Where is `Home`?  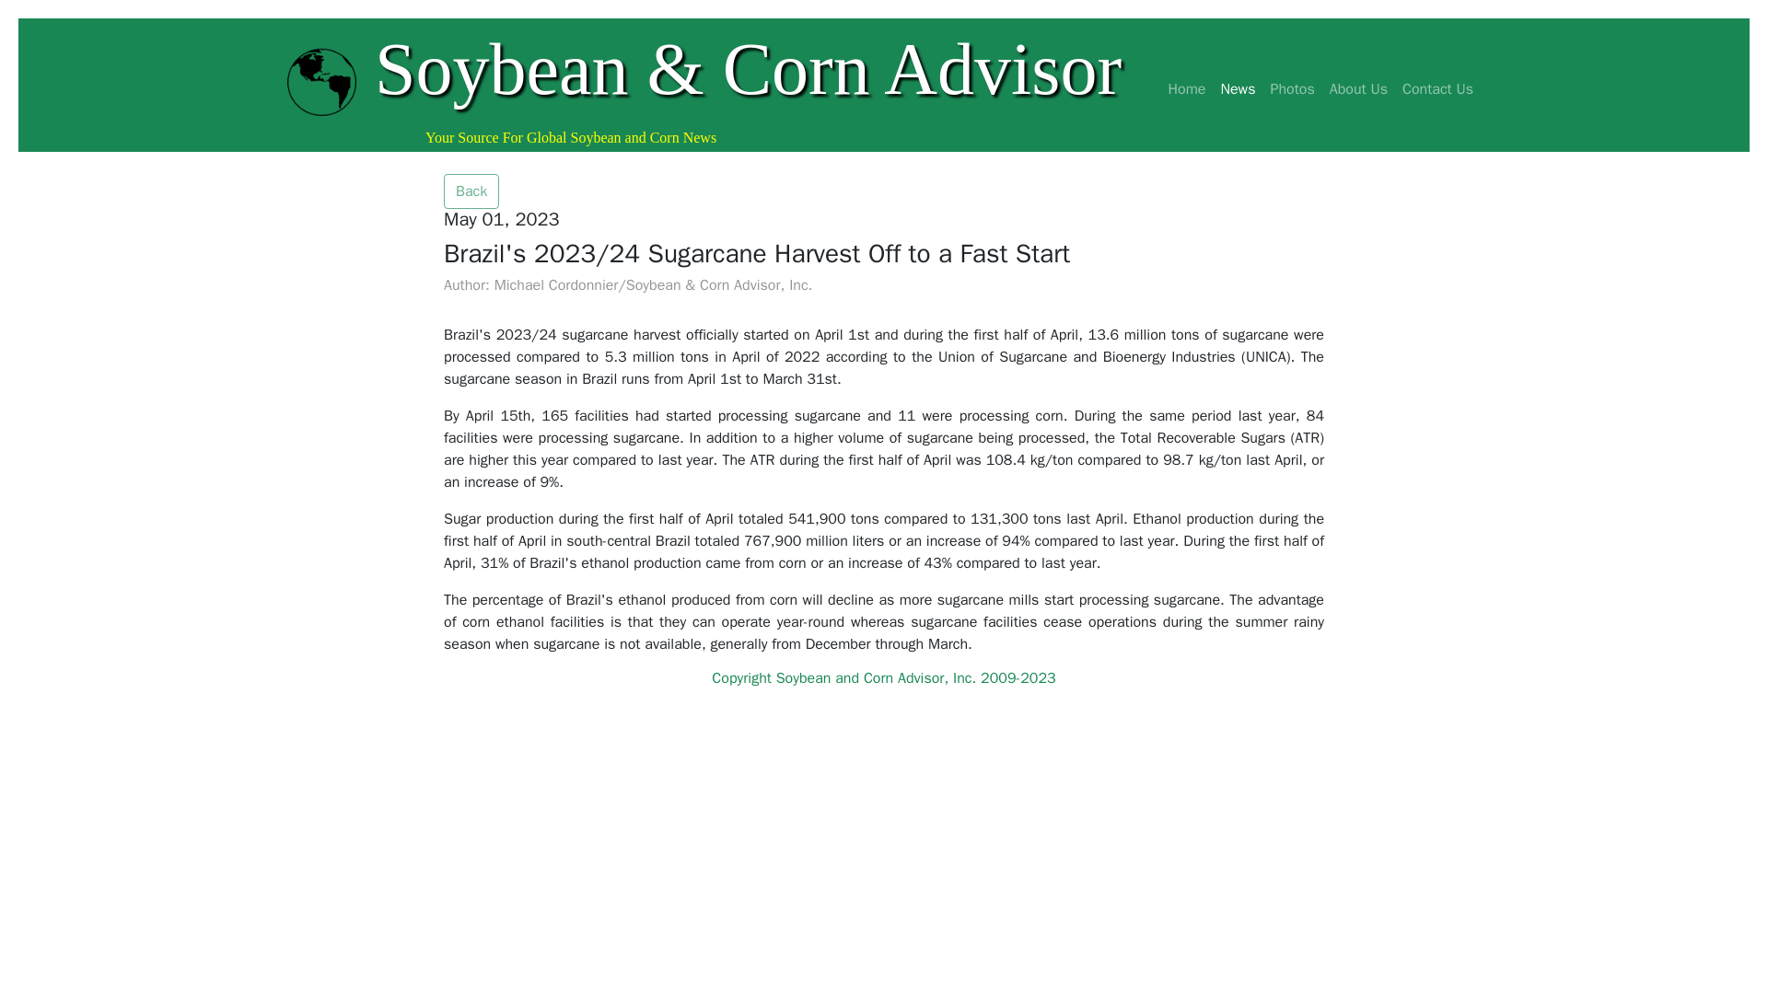
Home is located at coordinates (1187, 88).